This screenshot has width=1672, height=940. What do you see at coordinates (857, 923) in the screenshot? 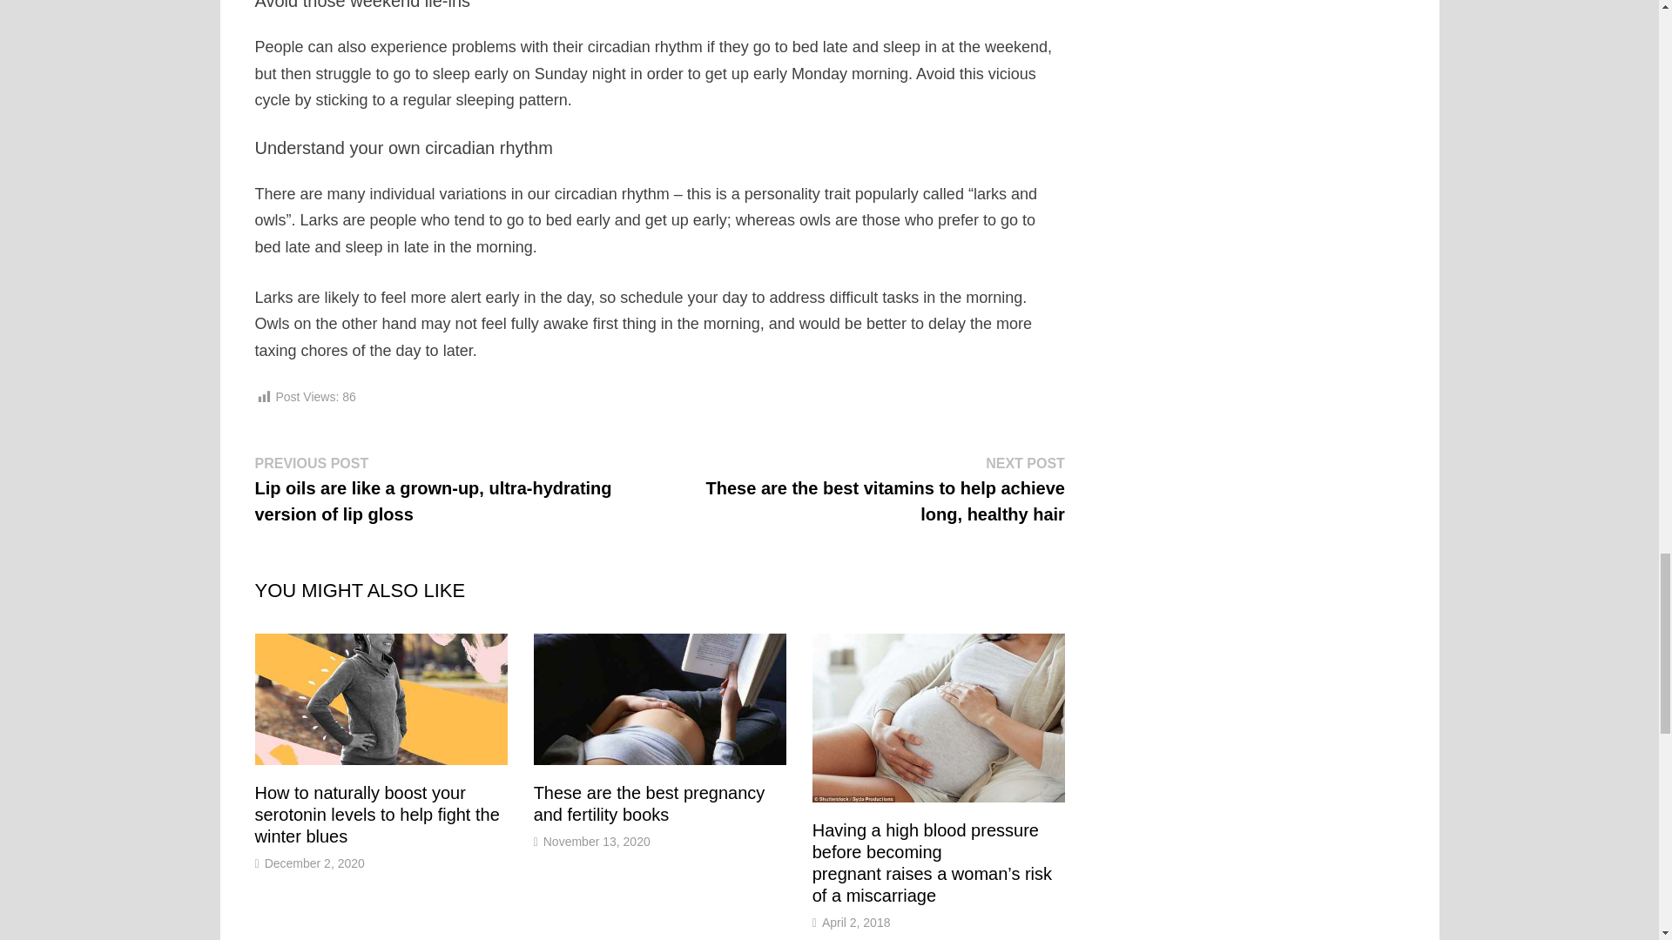
I see `April 2, 2018` at bounding box center [857, 923].